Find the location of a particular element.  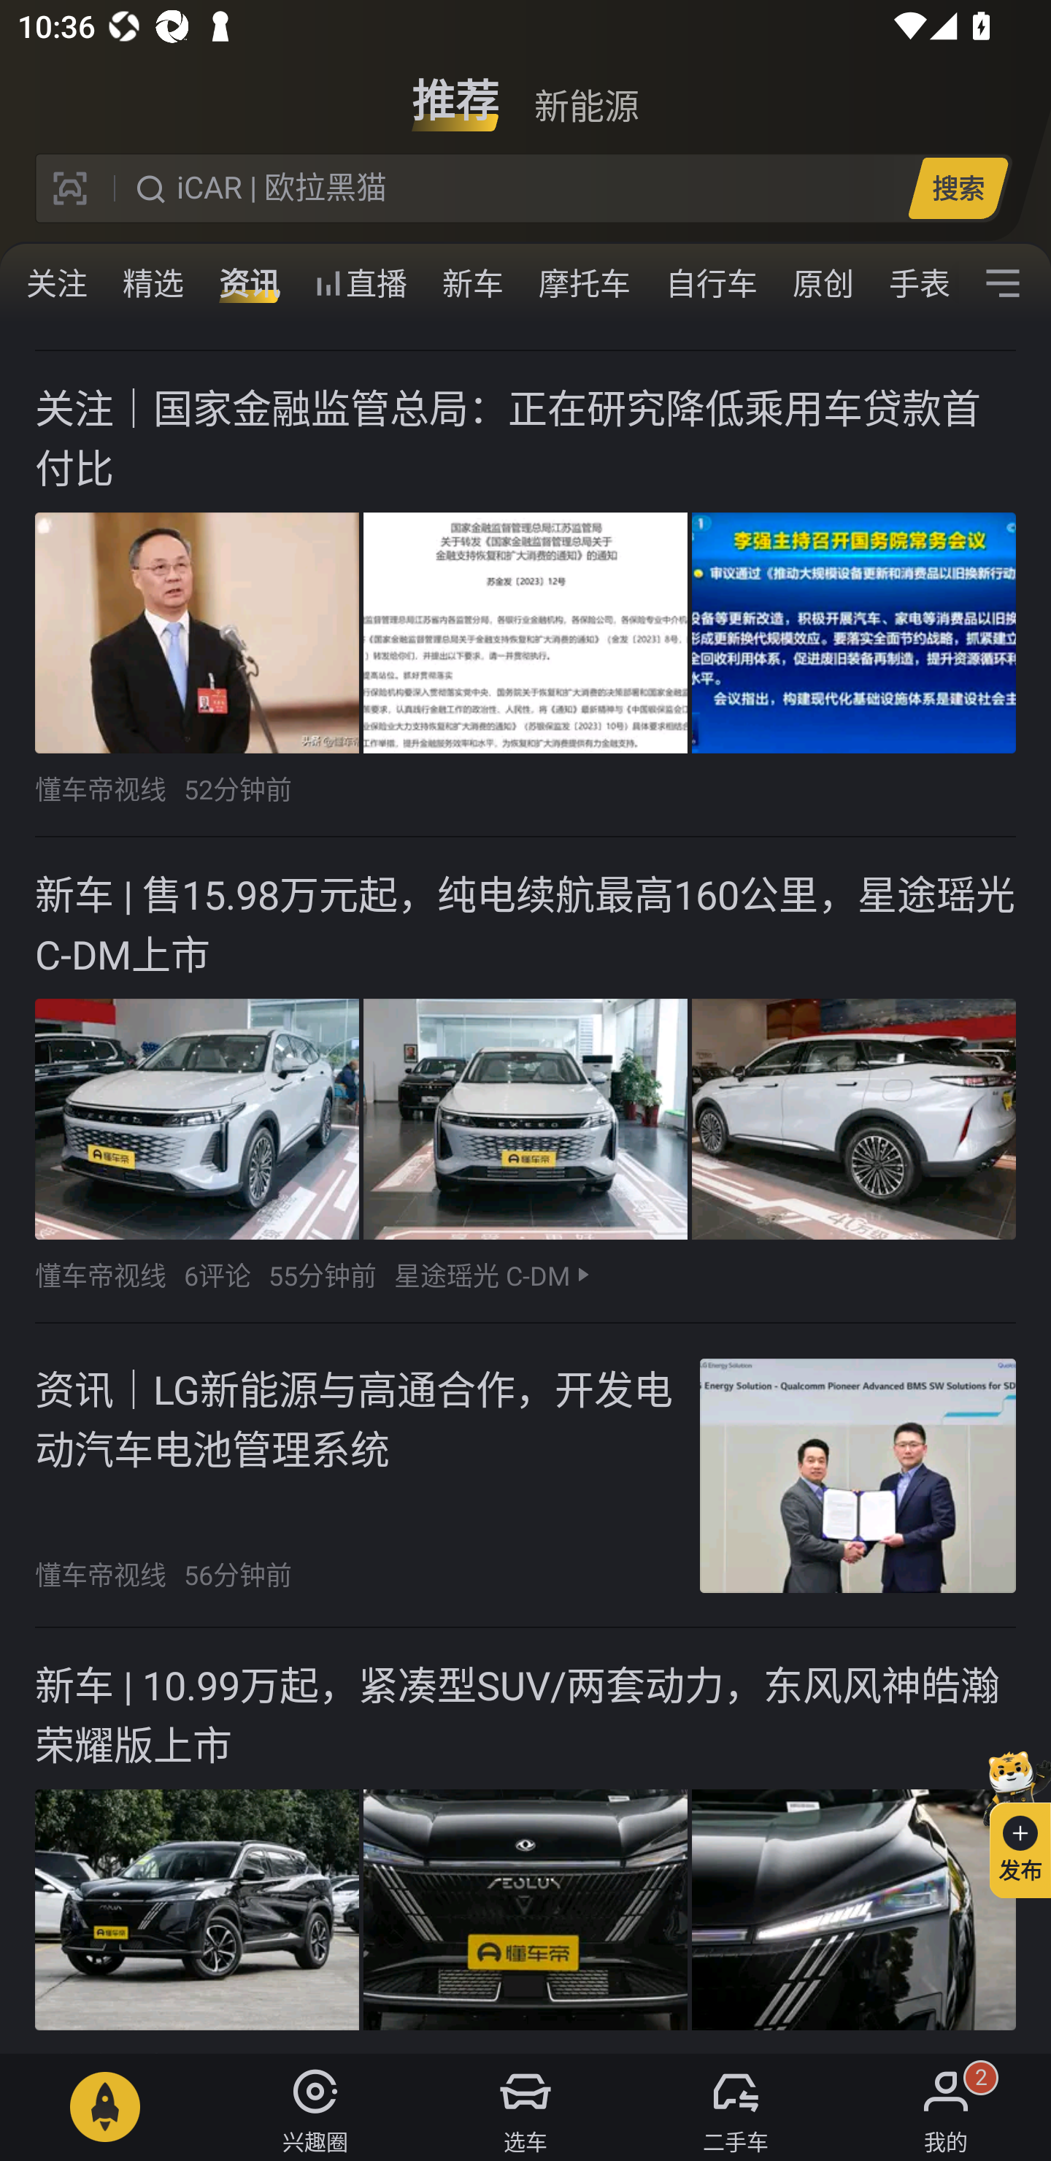

资讯｜LG新能源与高通合作，开发电动汽车电池管理系统 懂车帝视线 56分钟前 is located at coordinates (525, 1475).